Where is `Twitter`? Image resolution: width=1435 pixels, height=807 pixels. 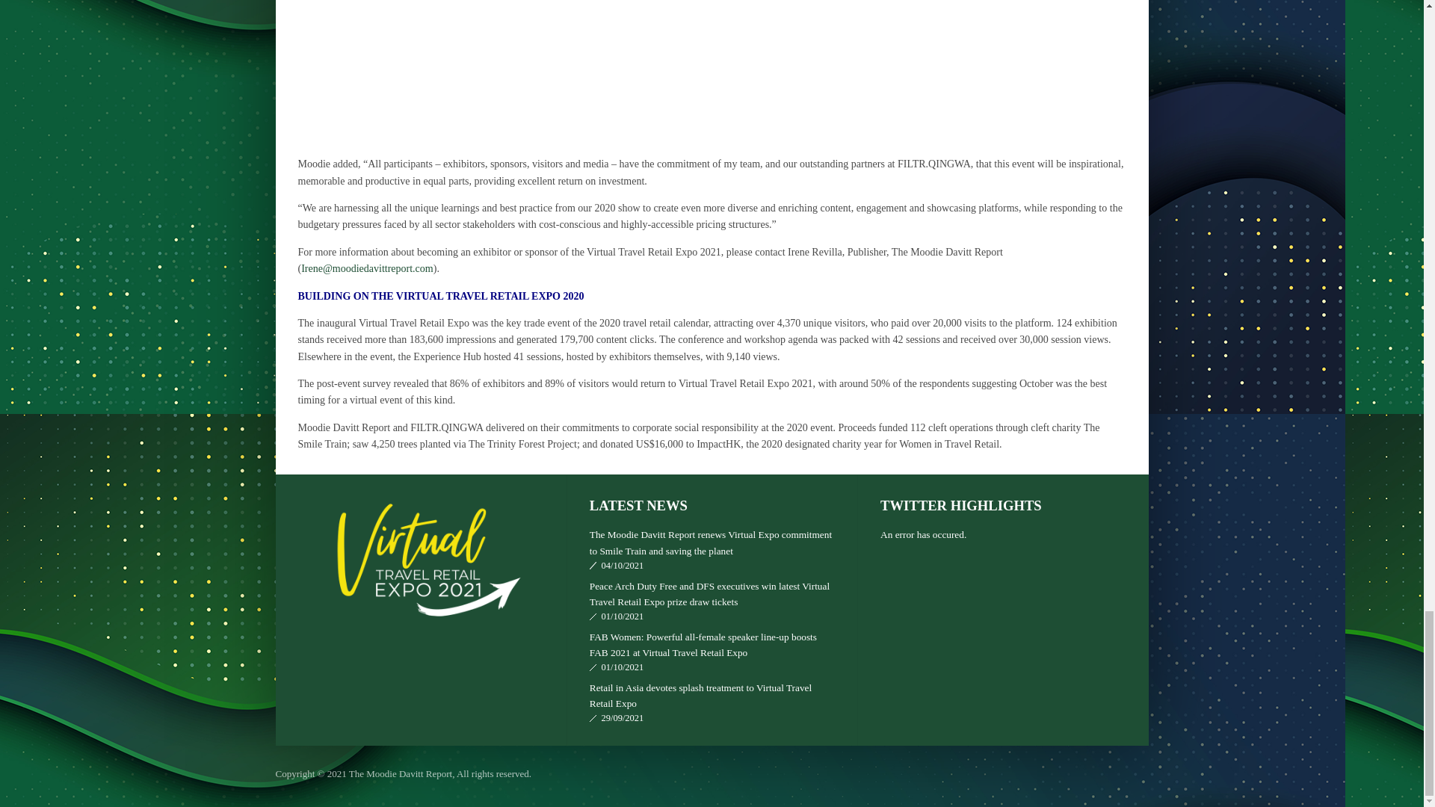
Twitter is located at coordinates (1135, 774).